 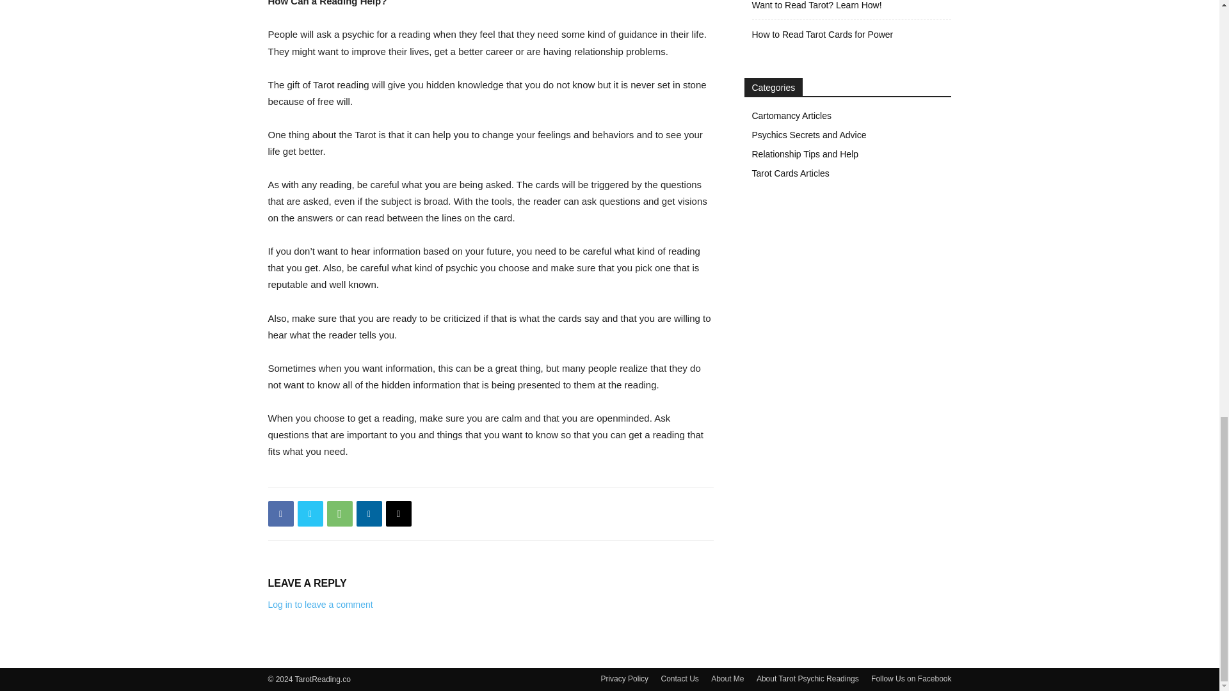 I want to click on Email, so click(x=398, y=513).